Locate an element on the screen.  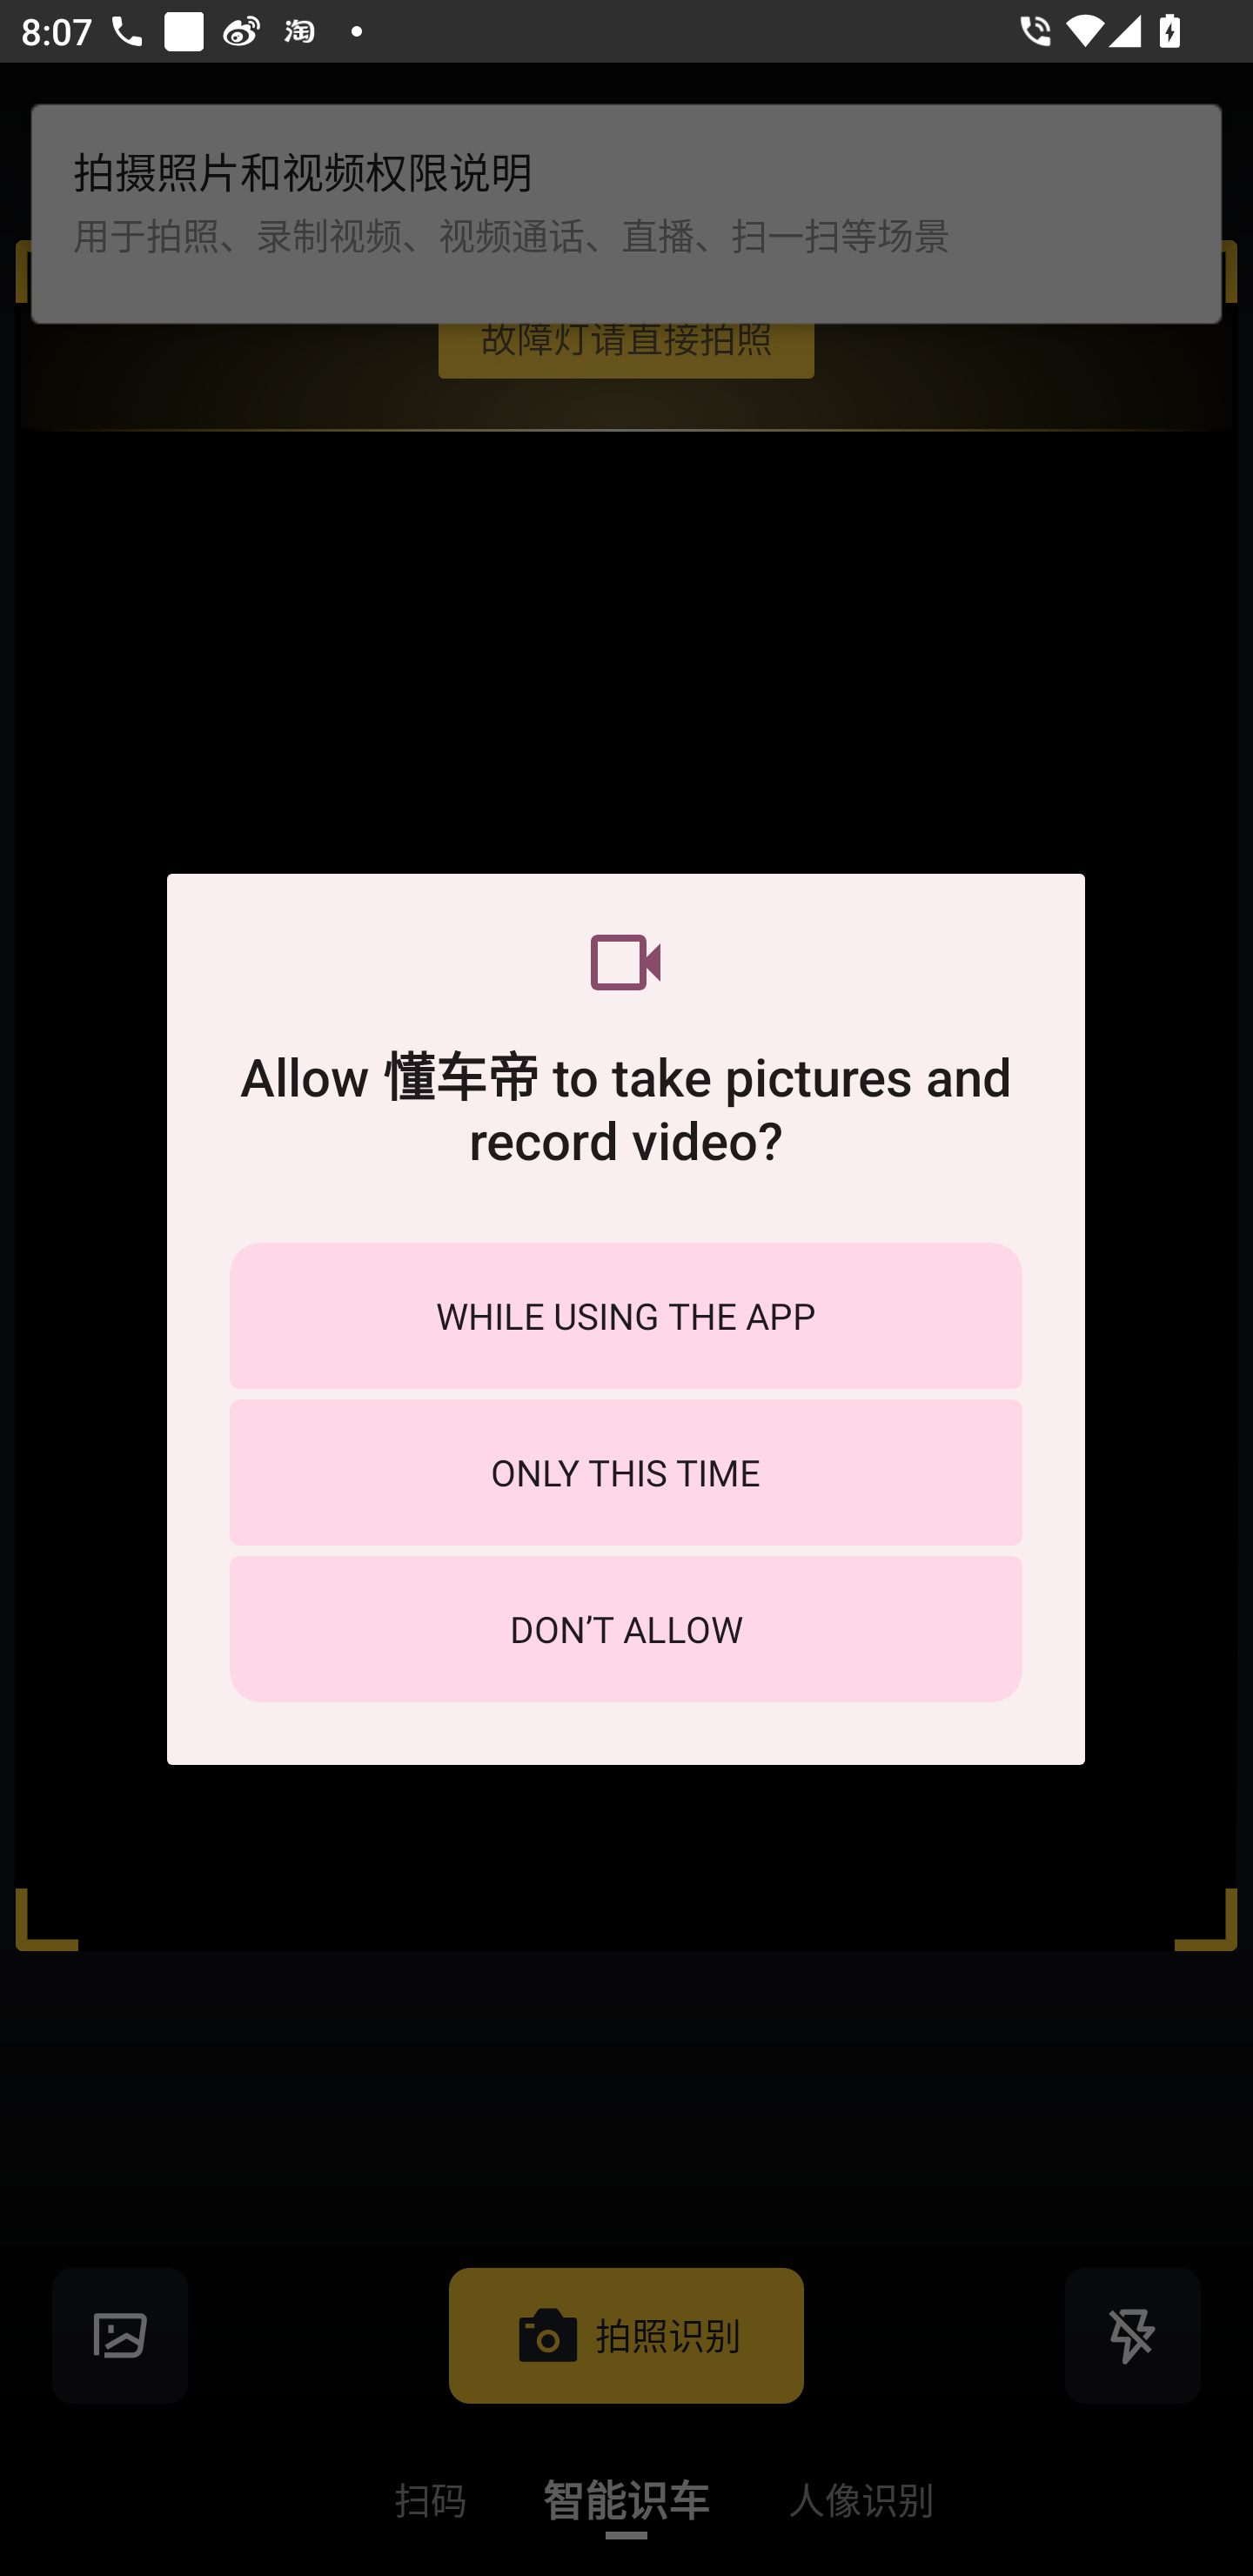
DON’T ALLOW is located at coordinates (626, 1629).